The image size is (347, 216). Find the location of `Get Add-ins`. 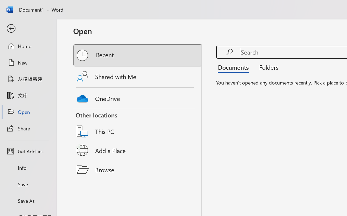

Get Add-ins is located at coordinates (28, 151).